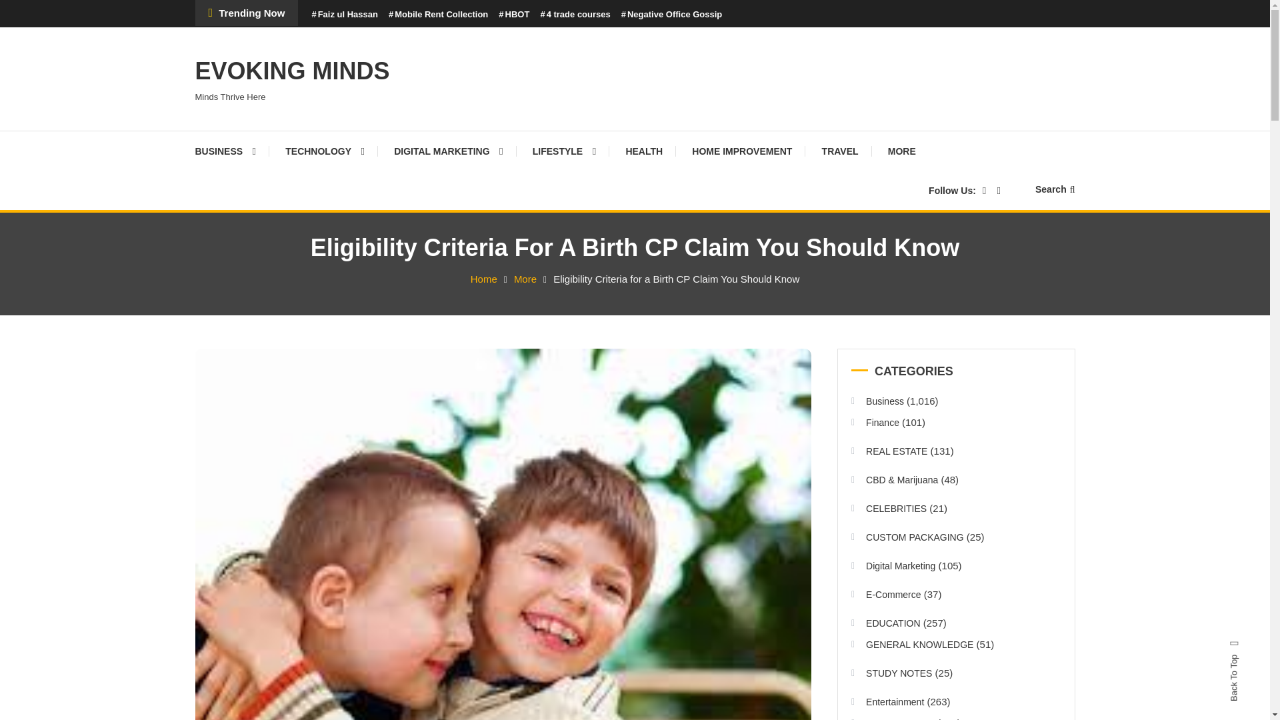 The height and width of the screenshot is (720, 1280). I want to click on Faiz ul Hassan, so click(344, 15).